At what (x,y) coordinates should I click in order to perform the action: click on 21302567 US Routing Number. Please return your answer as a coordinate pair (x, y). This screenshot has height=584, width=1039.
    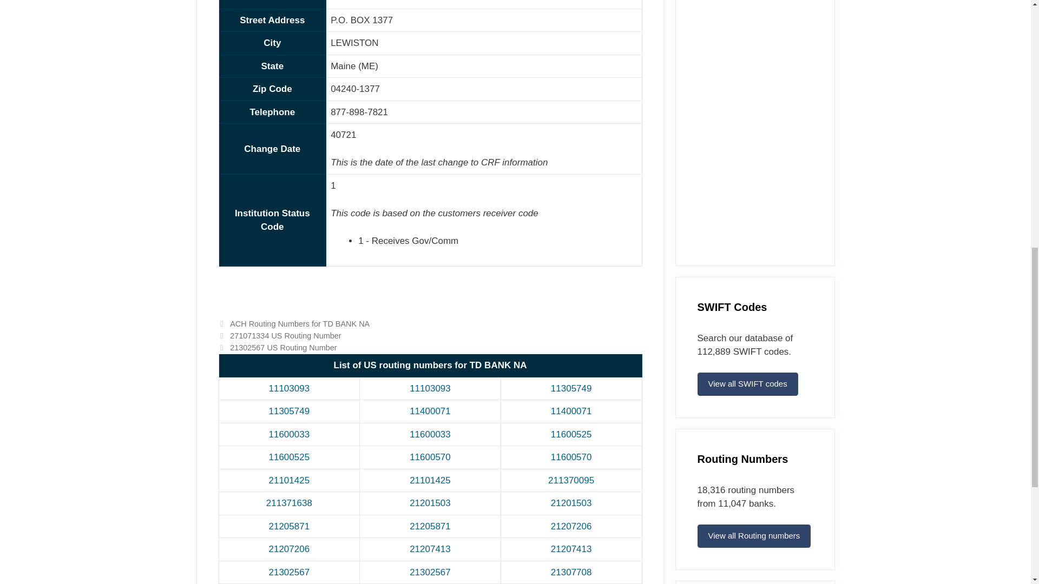
    Looking at the image, I should click on (283, 348).